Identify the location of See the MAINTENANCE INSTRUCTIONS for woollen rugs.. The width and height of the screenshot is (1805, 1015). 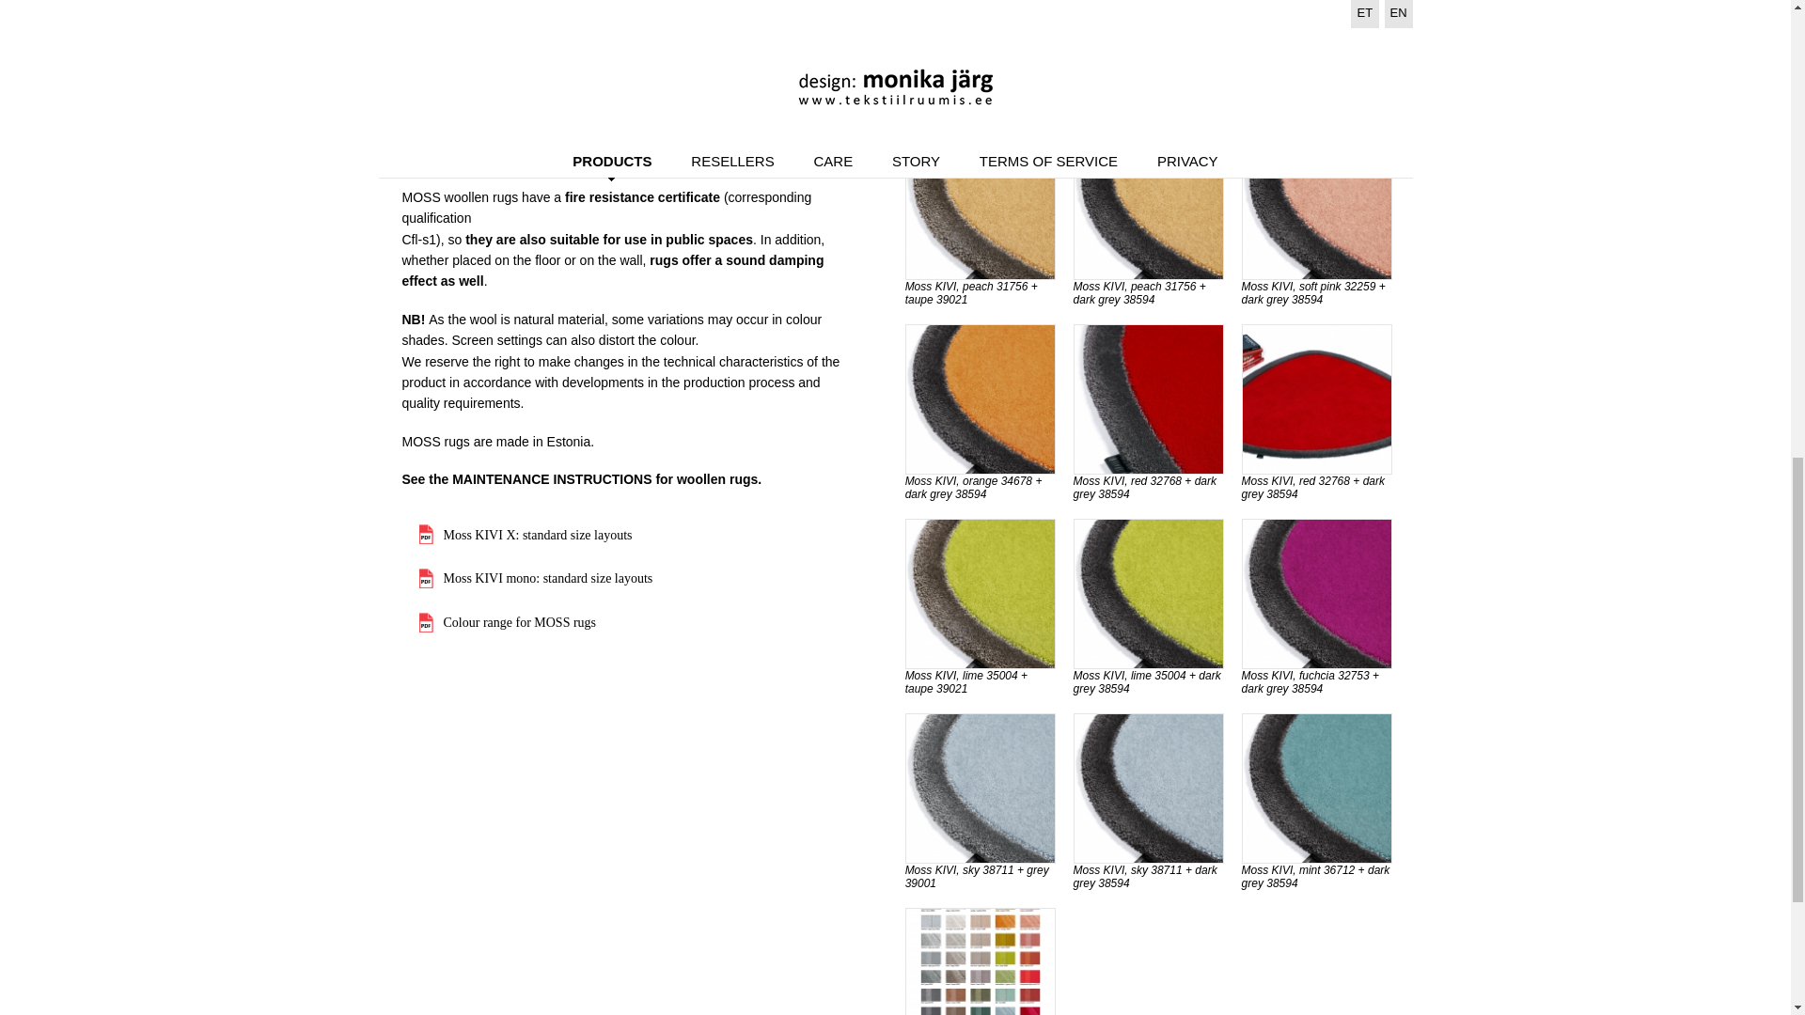
(582, 479).